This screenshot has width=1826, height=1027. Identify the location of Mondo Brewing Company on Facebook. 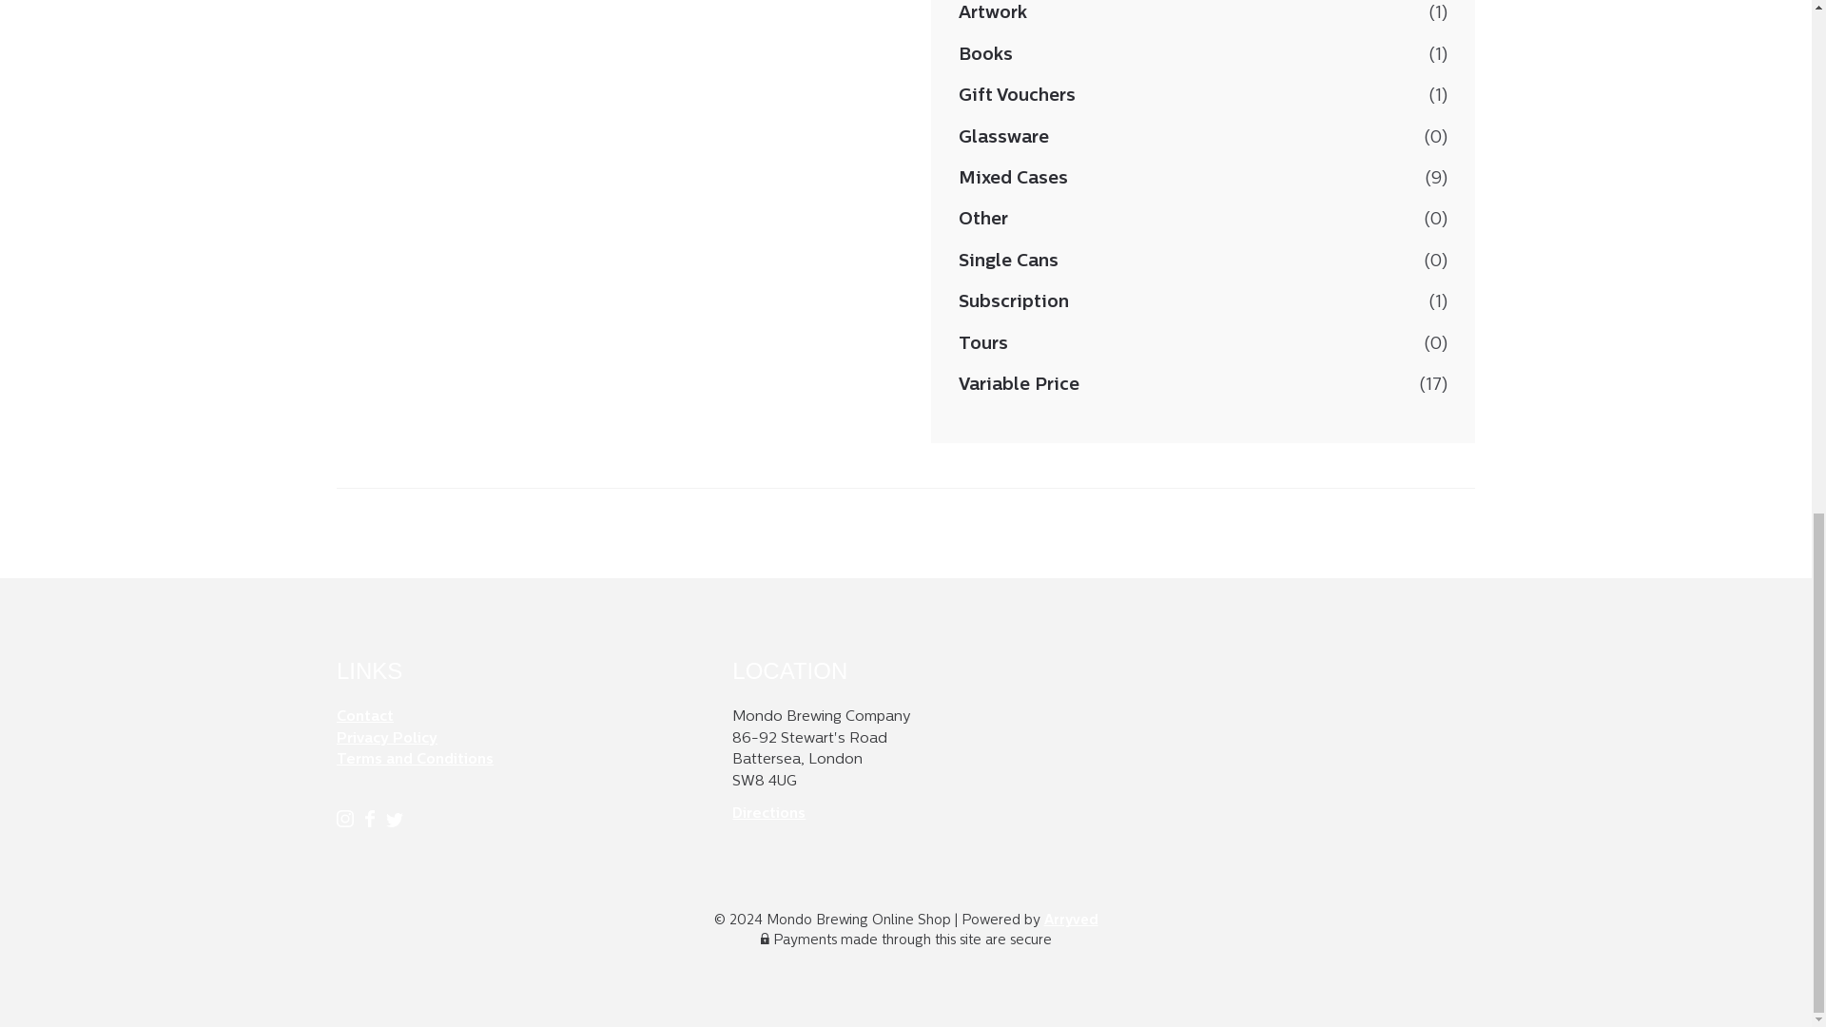
(371, 824).